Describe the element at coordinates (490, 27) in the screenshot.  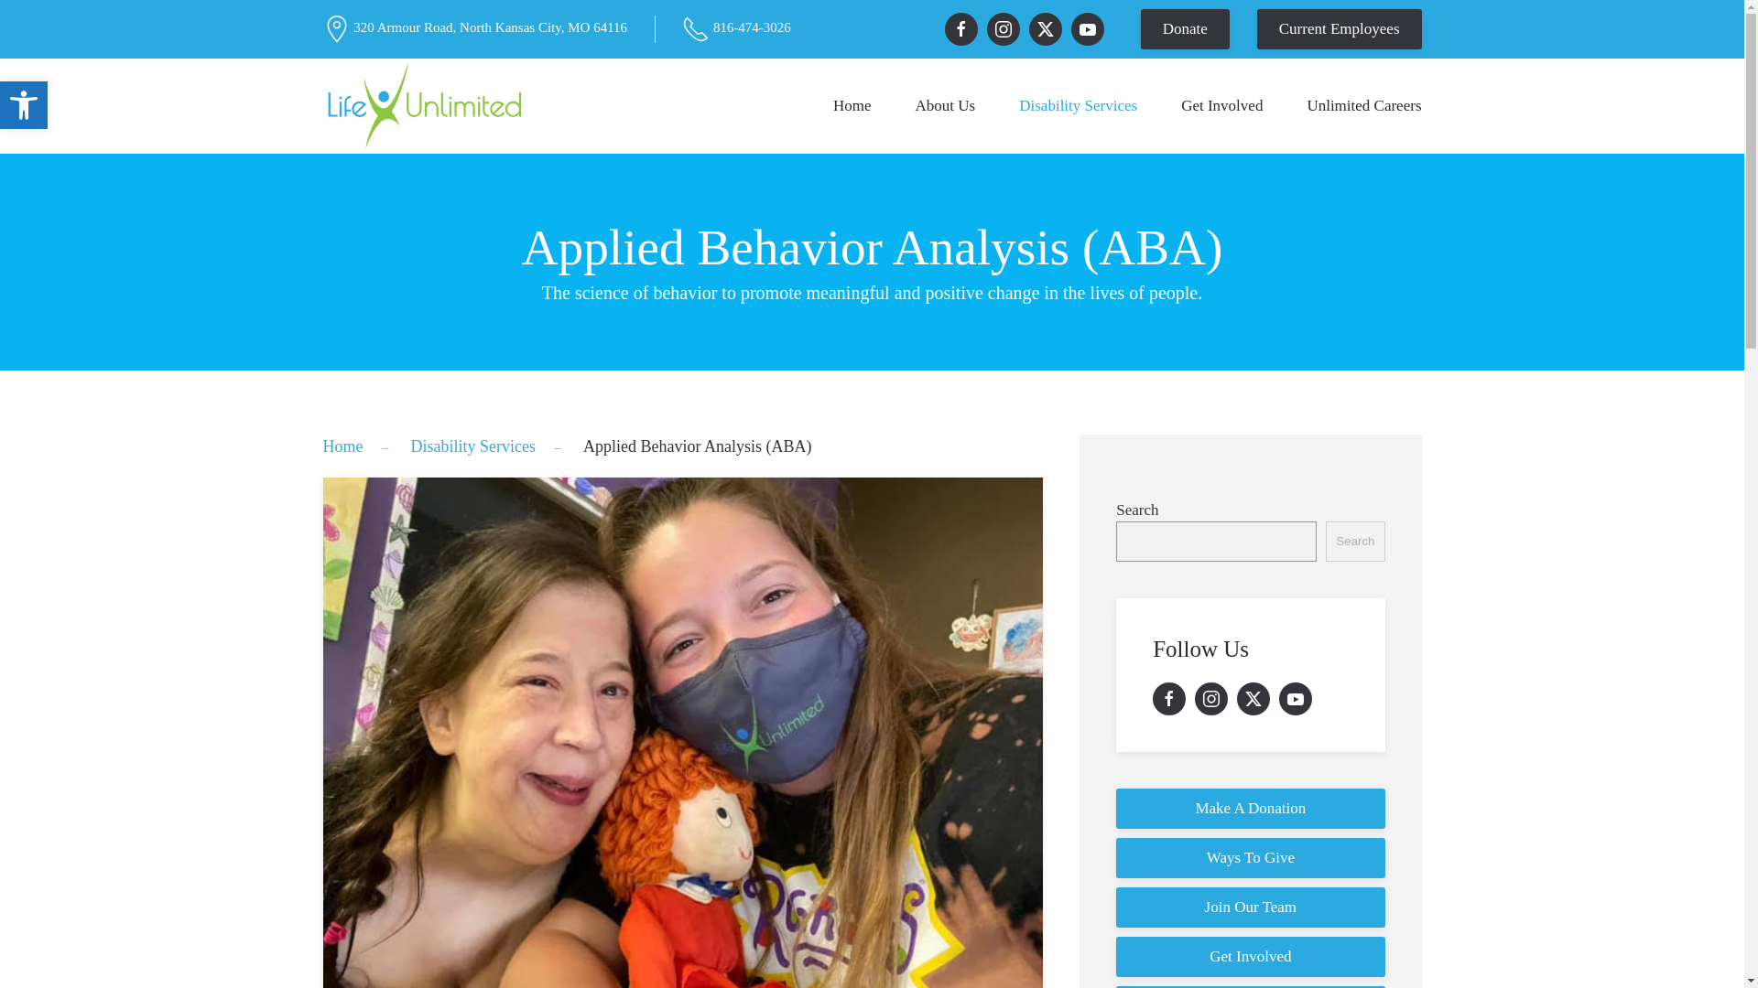
I see `320 Armour Road, North Kansas City, MO 64116` at that location.